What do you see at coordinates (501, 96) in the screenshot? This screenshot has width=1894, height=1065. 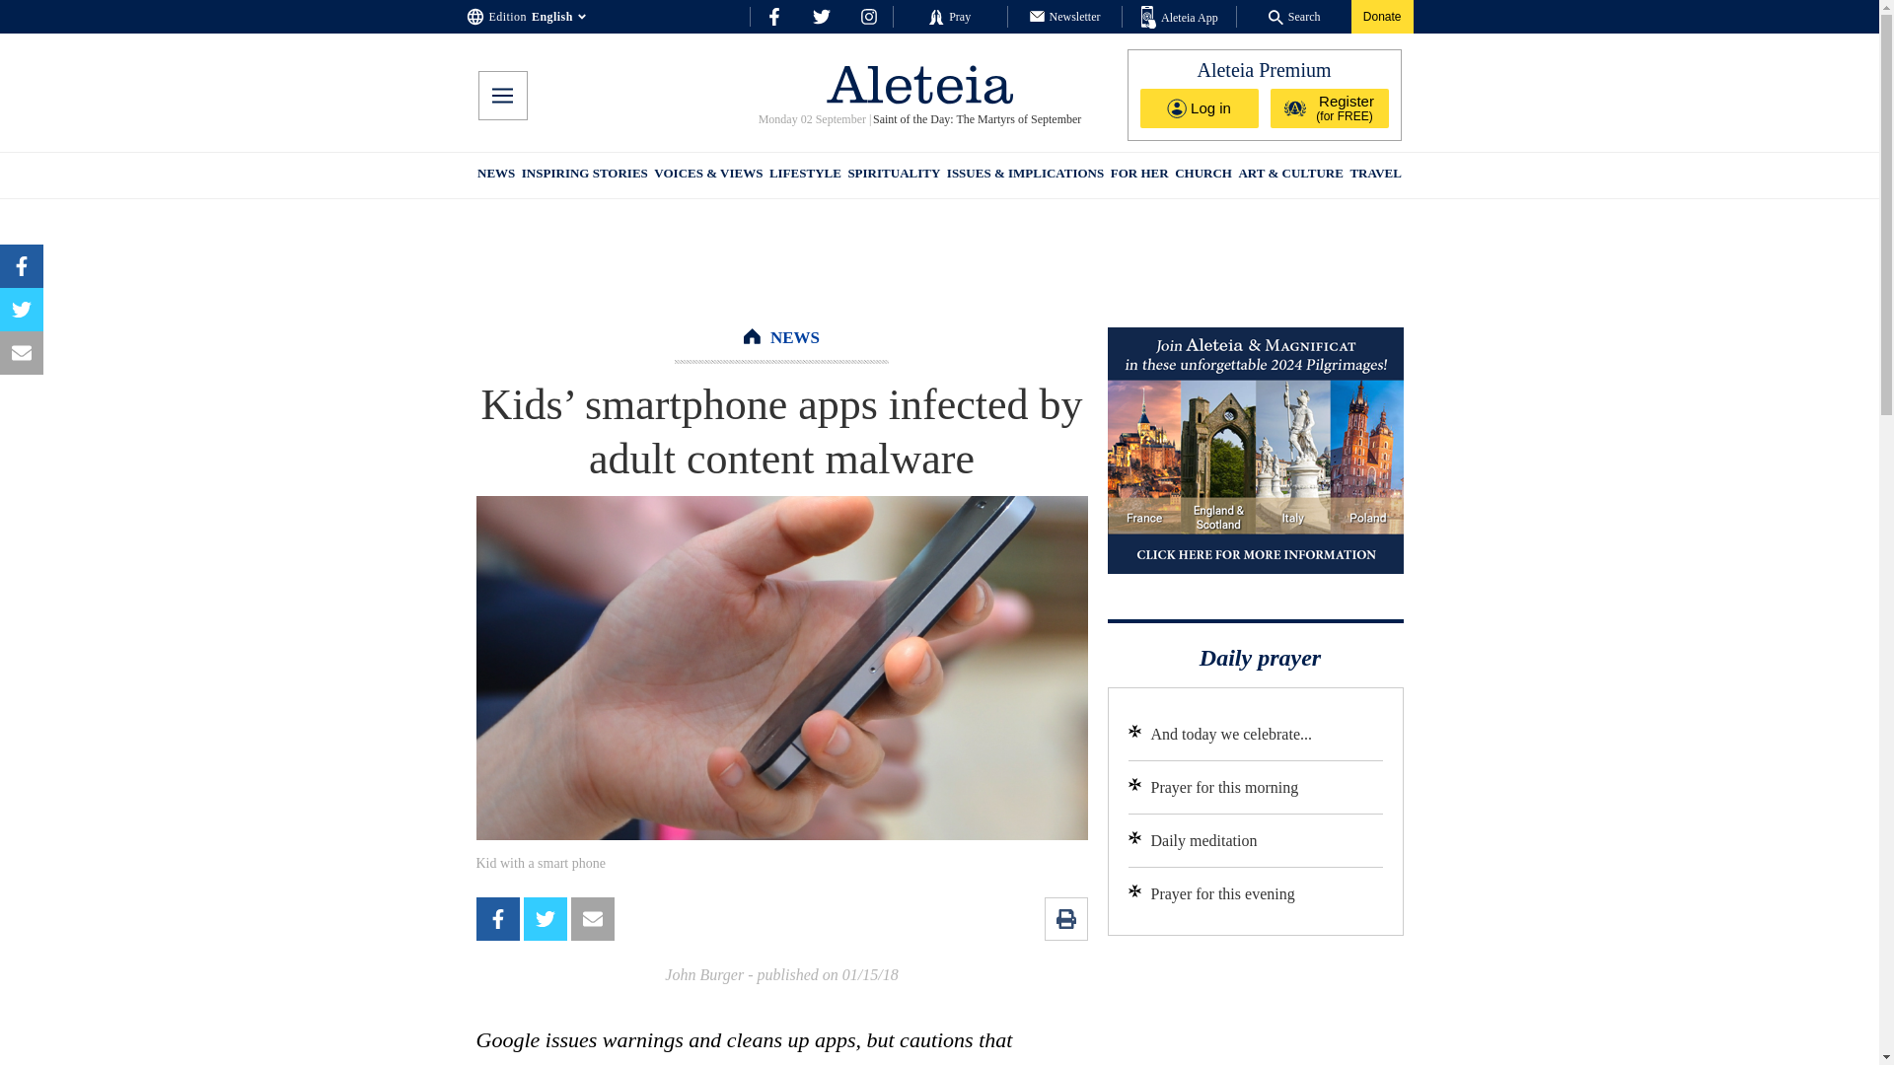 I see `mobile-menu-btn` at bounding box center [501, 96].